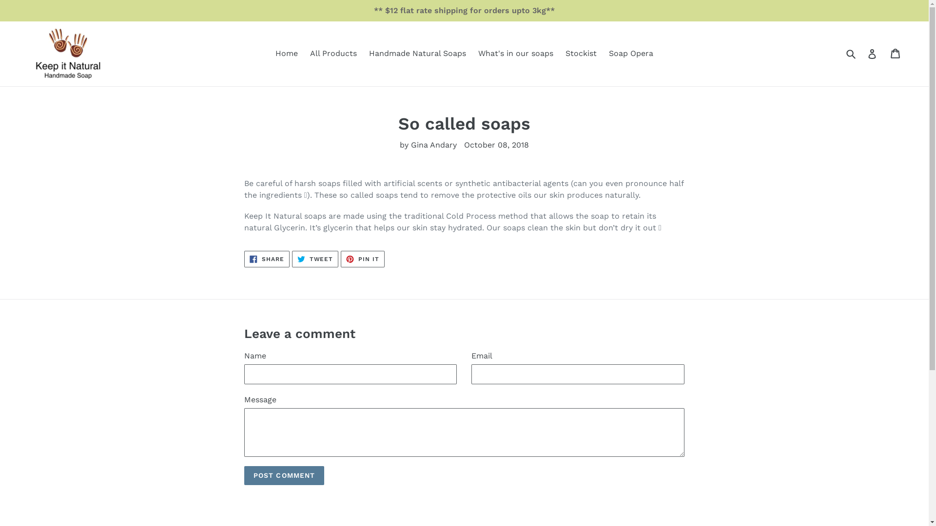  I want to click on Cart, so click(896, 54).